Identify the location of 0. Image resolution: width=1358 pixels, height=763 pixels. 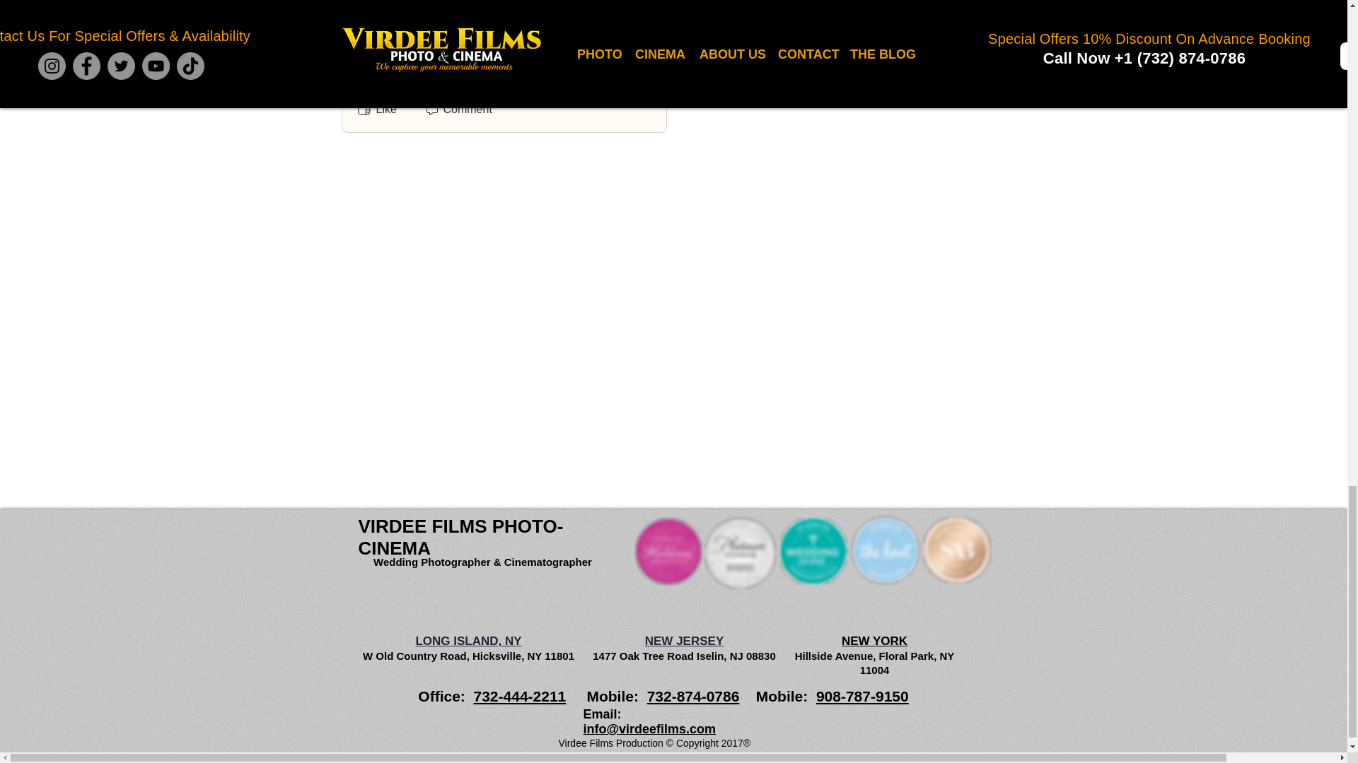
(410, 71).